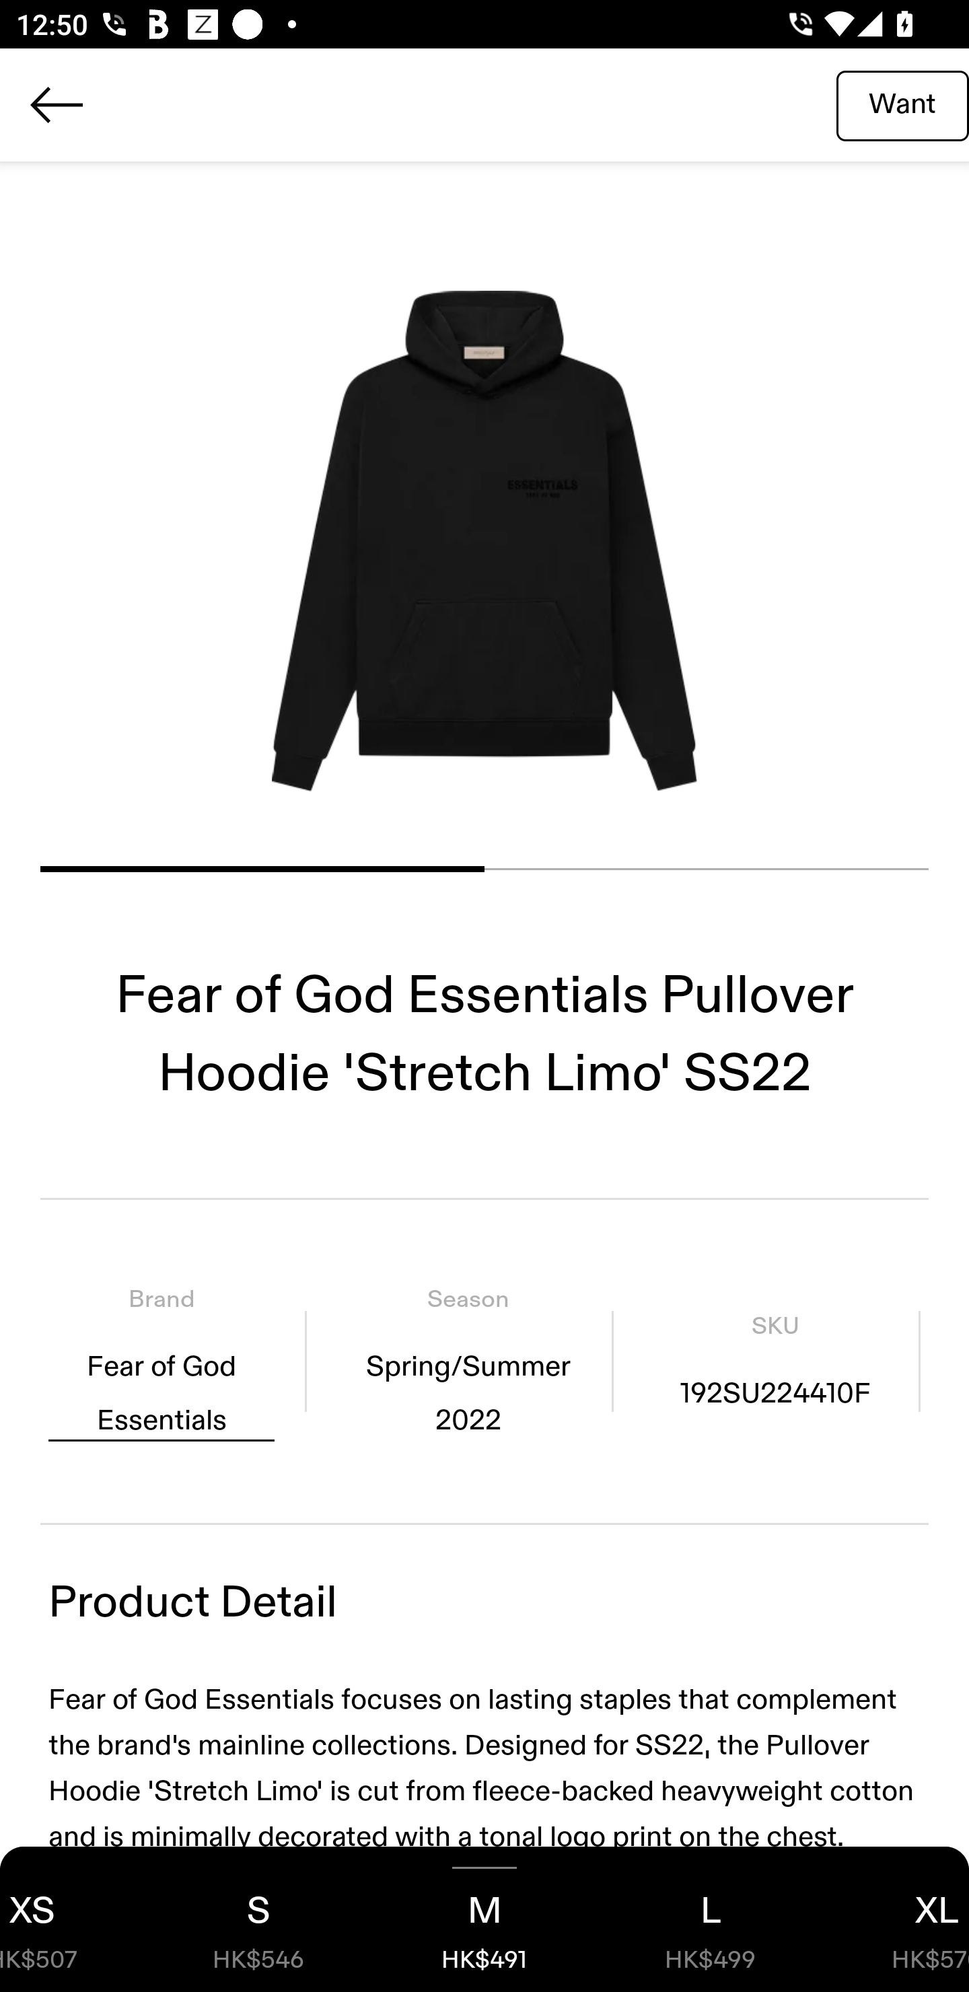 Image resolution: width=969 pixels, height=1992 pixels. I want to click on Brand Fear of God Essentials, so click(161, 1360).